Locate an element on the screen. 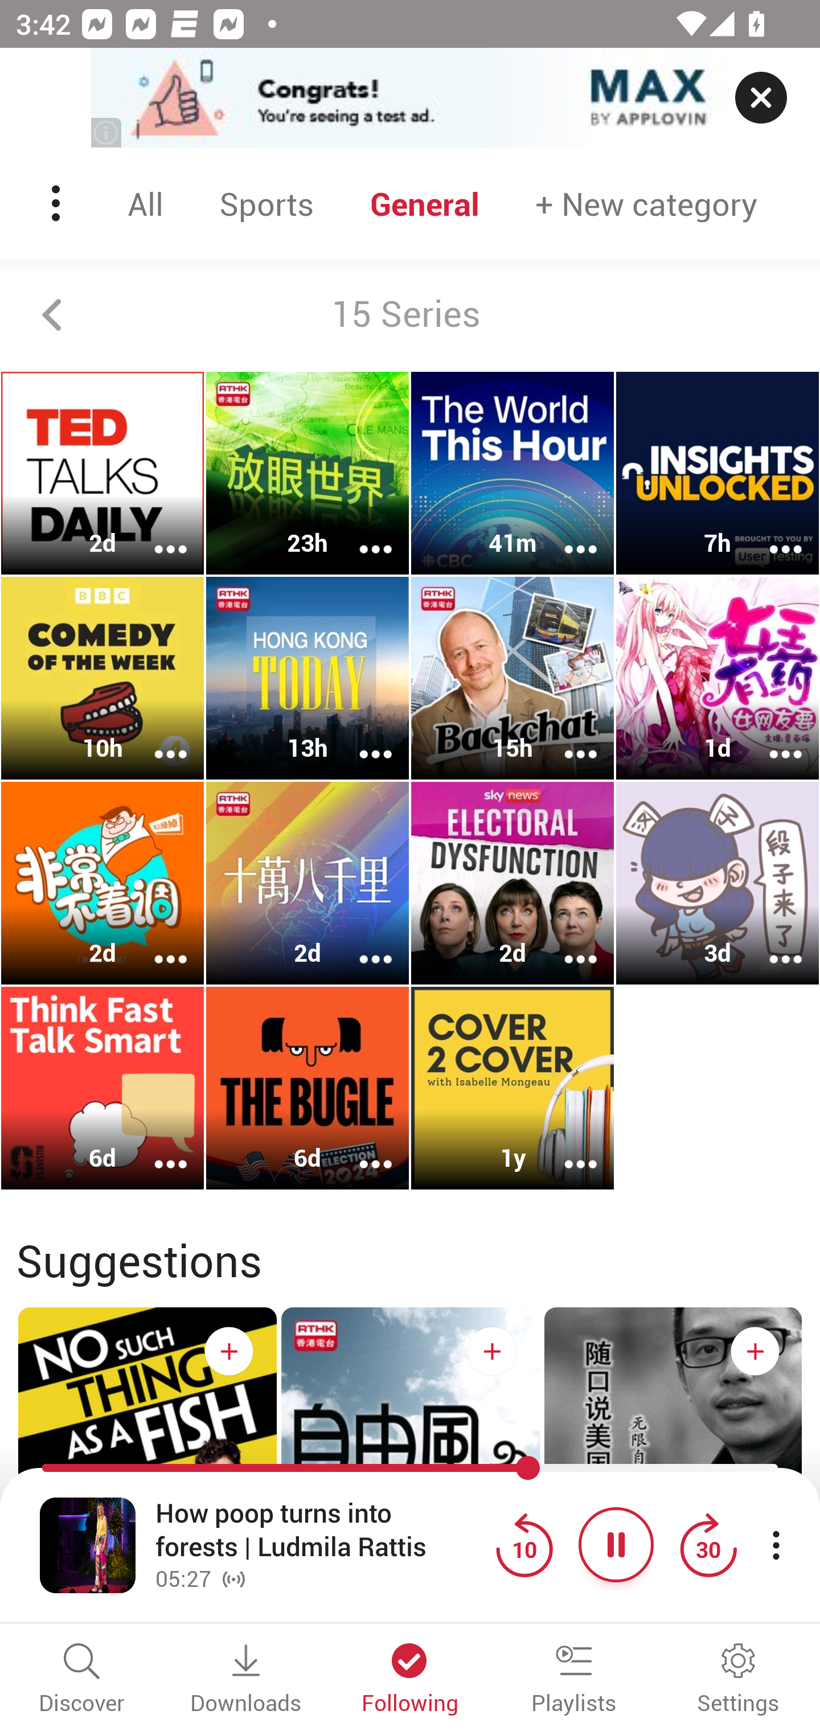 The width and height of the screenshot is (820, 1731). 自由风自由PHONE 自由风自由PHONE Subscribe button is located at coordinates (410, 1479).